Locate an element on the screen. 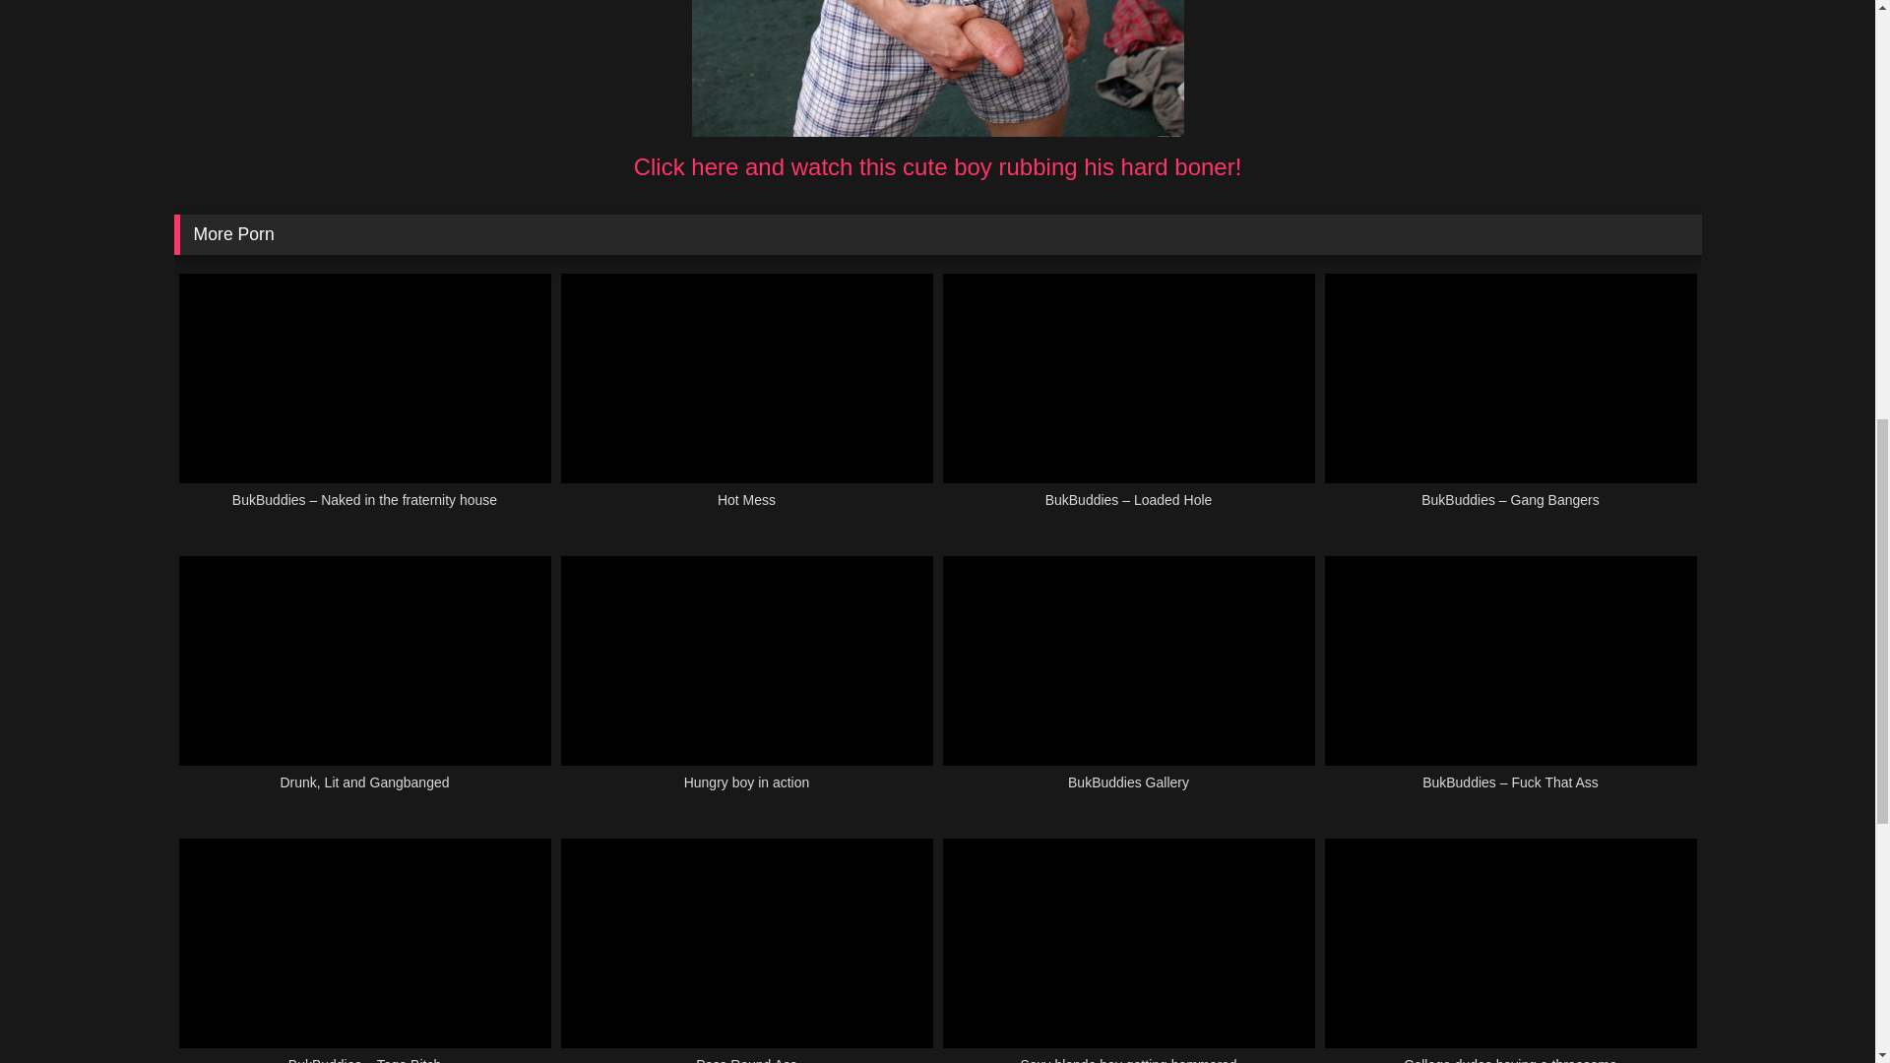 The width and height of the screenshot is (1890, 1063). College dudes having a threesome is located at coordinates (1510, 951).